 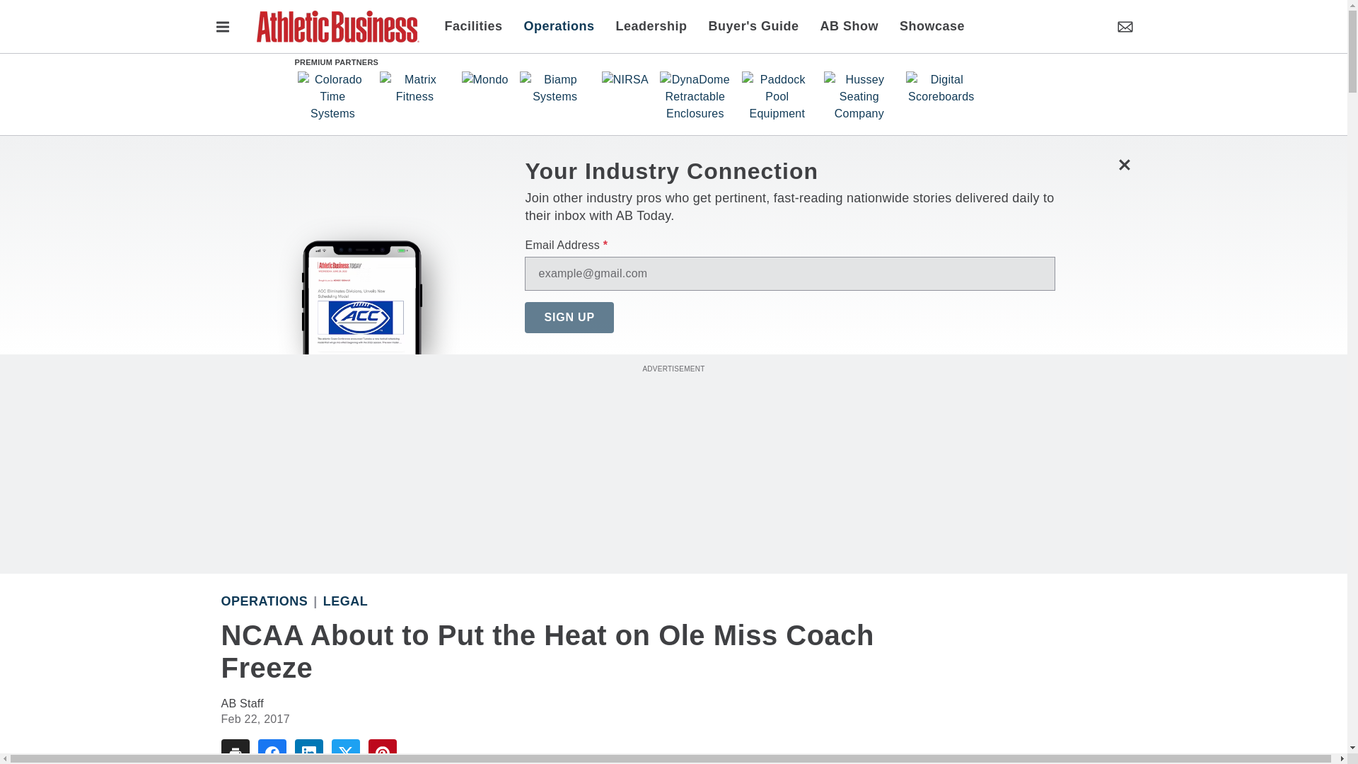 I want to click on NIRSA, so click(x=625, y=79).